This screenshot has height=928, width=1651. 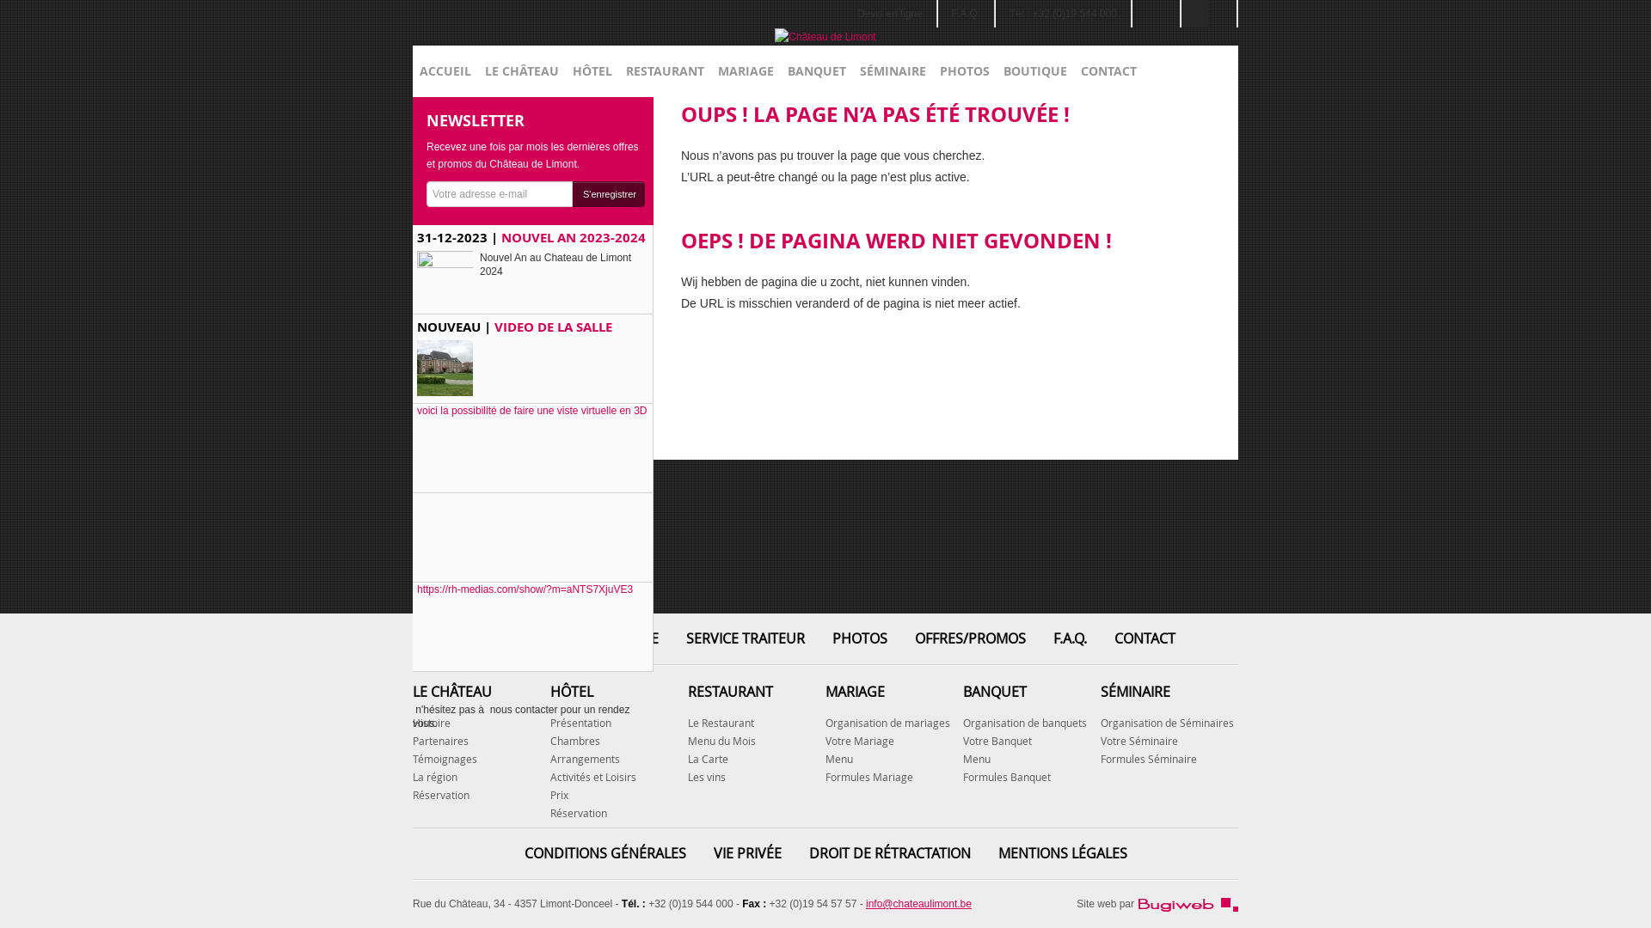 I want to click on CONTACT, so click(x=1145, y=638).